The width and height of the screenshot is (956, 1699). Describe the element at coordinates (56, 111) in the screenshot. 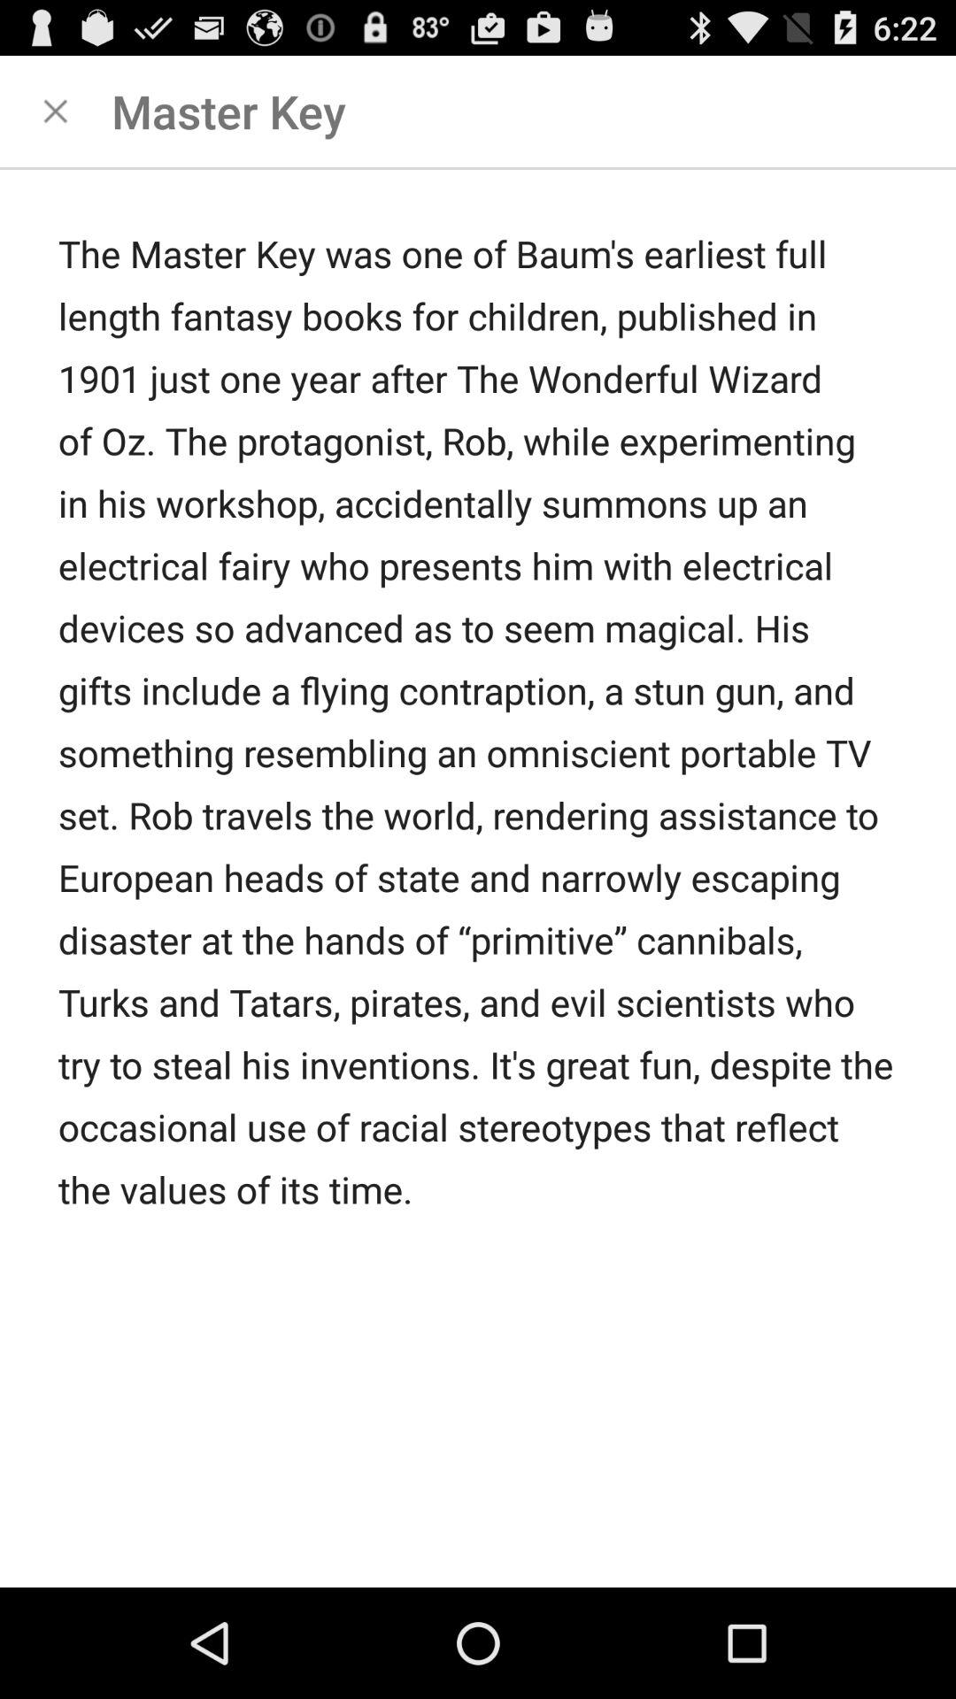

I see `click item to the left of the master key icon` at that location.